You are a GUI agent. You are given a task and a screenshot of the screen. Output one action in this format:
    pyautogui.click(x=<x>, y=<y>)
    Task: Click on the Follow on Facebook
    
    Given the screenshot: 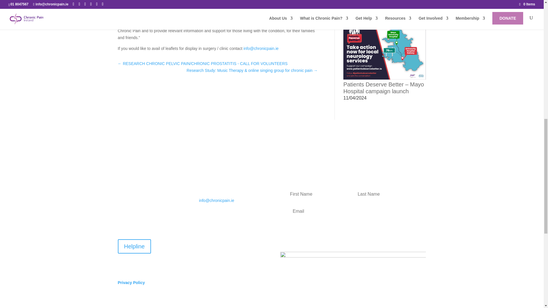 What is the action you would take?
    pyautogui.click(x=203, y=244)
    